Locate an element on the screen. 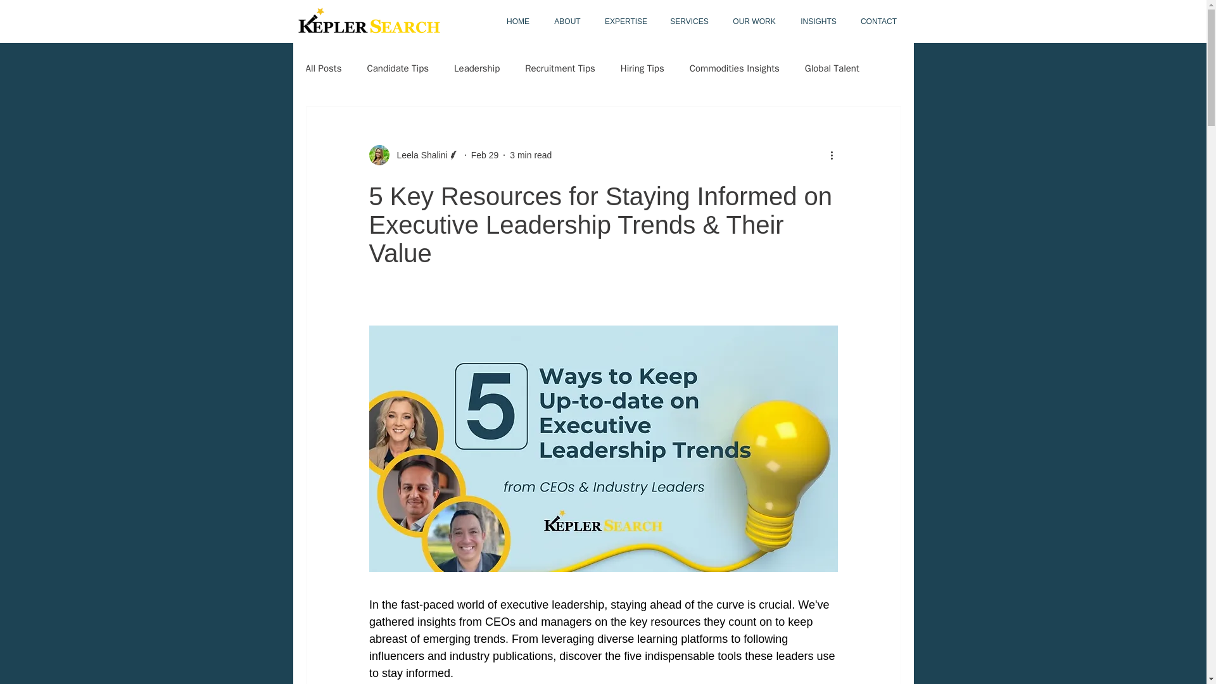 Image resolution: width=1216 pixels, height=684 pixels. All Posts is located at coordinates (323, 68).